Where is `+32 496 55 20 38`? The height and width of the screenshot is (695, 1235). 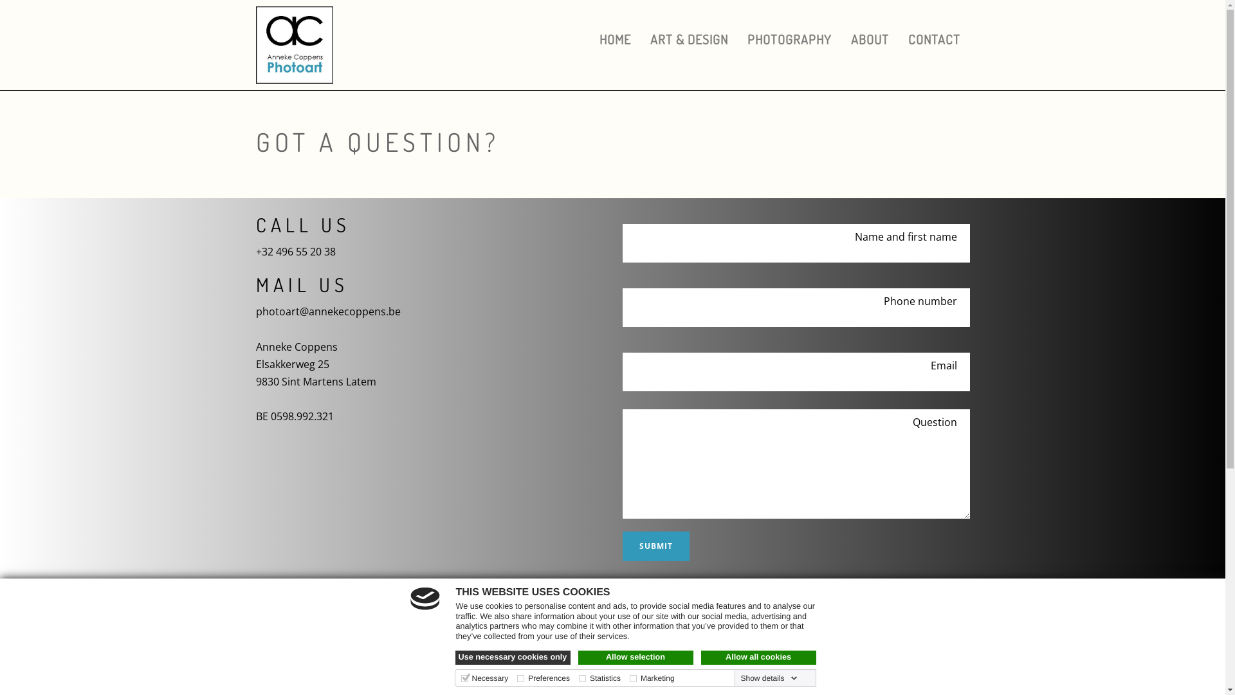 +32 496 55 20 38 is located at coordinates (296, 252).